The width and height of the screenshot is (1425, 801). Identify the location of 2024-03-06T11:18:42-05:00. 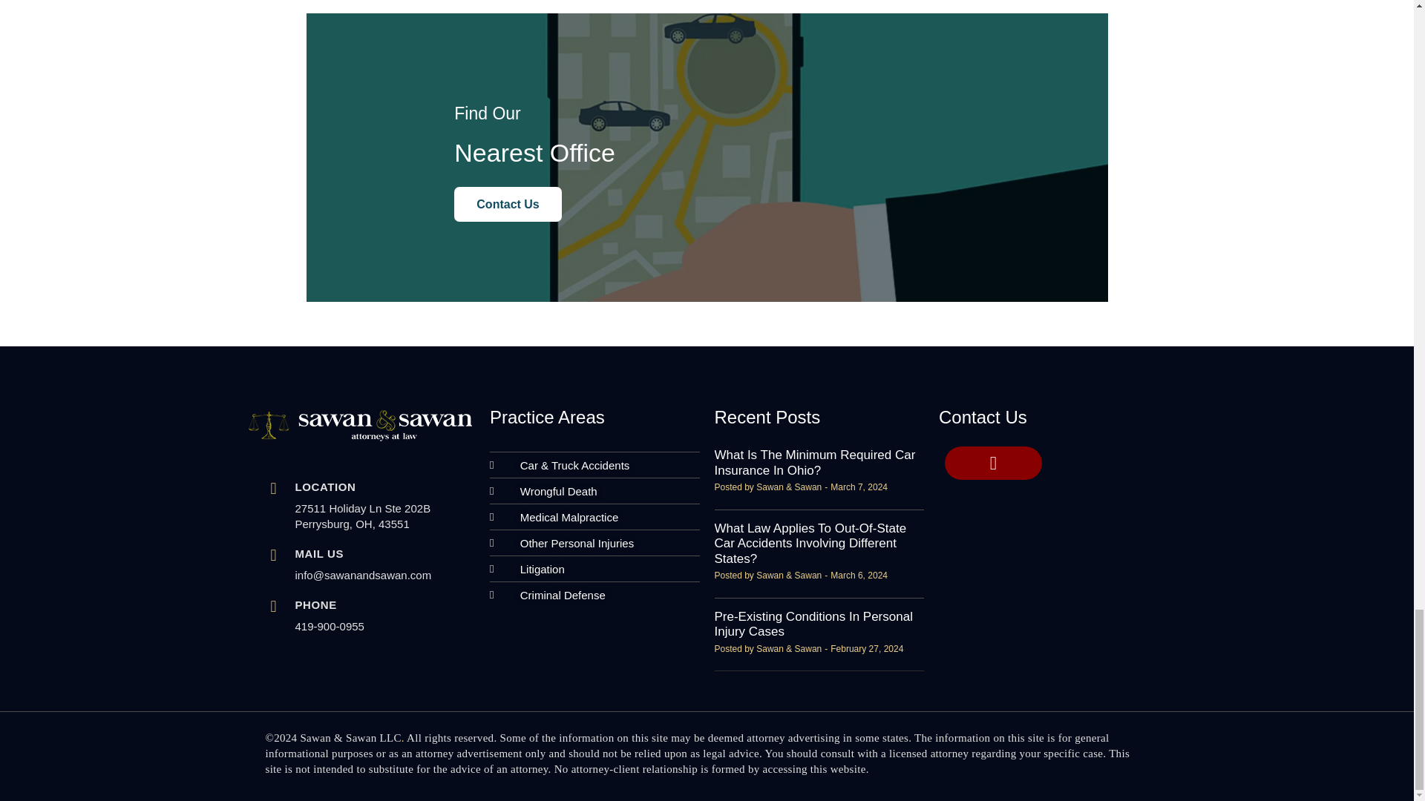
(859, 576).